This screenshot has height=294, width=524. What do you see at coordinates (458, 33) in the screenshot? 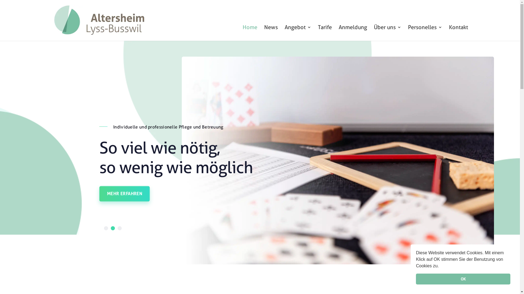
I see `Kontakt` at bounding box center [458, 33].